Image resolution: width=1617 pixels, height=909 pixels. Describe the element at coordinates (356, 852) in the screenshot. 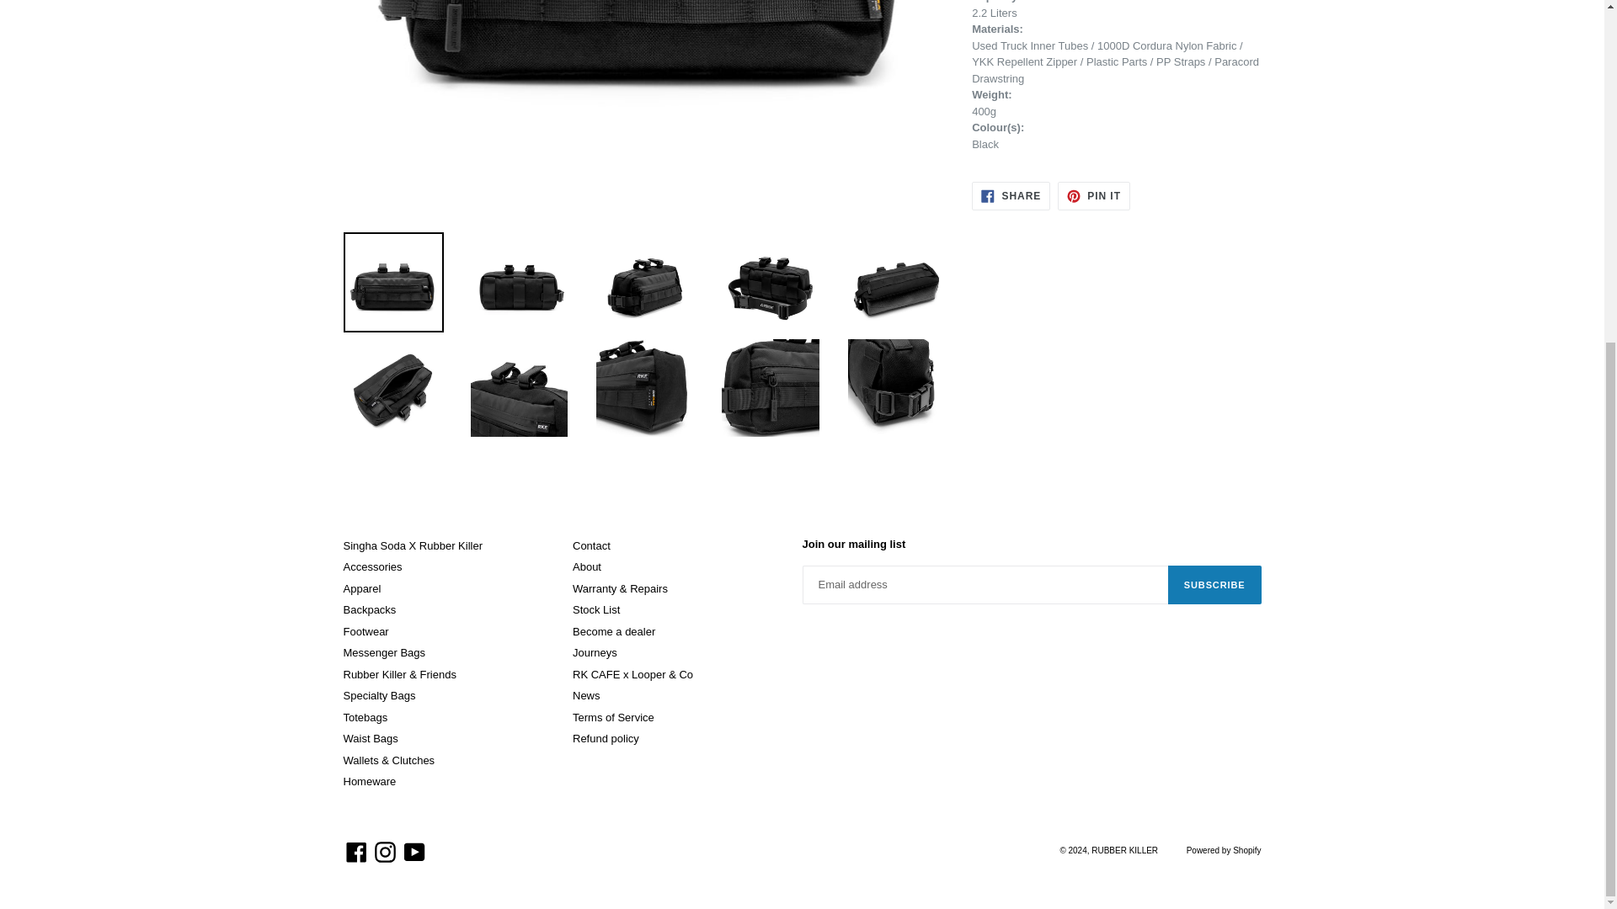

I see `RUBBER KILLER on Facebook` at that location.